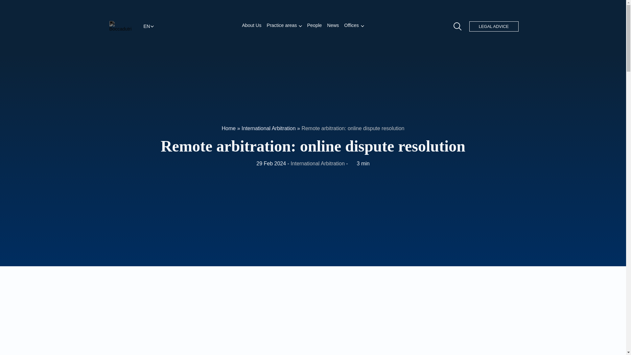 The height and width of the screenshot is (355, 631). What do you see at coordinates (333, 26) in the screenshot?
I see `News` at bounding box center [333, 26].